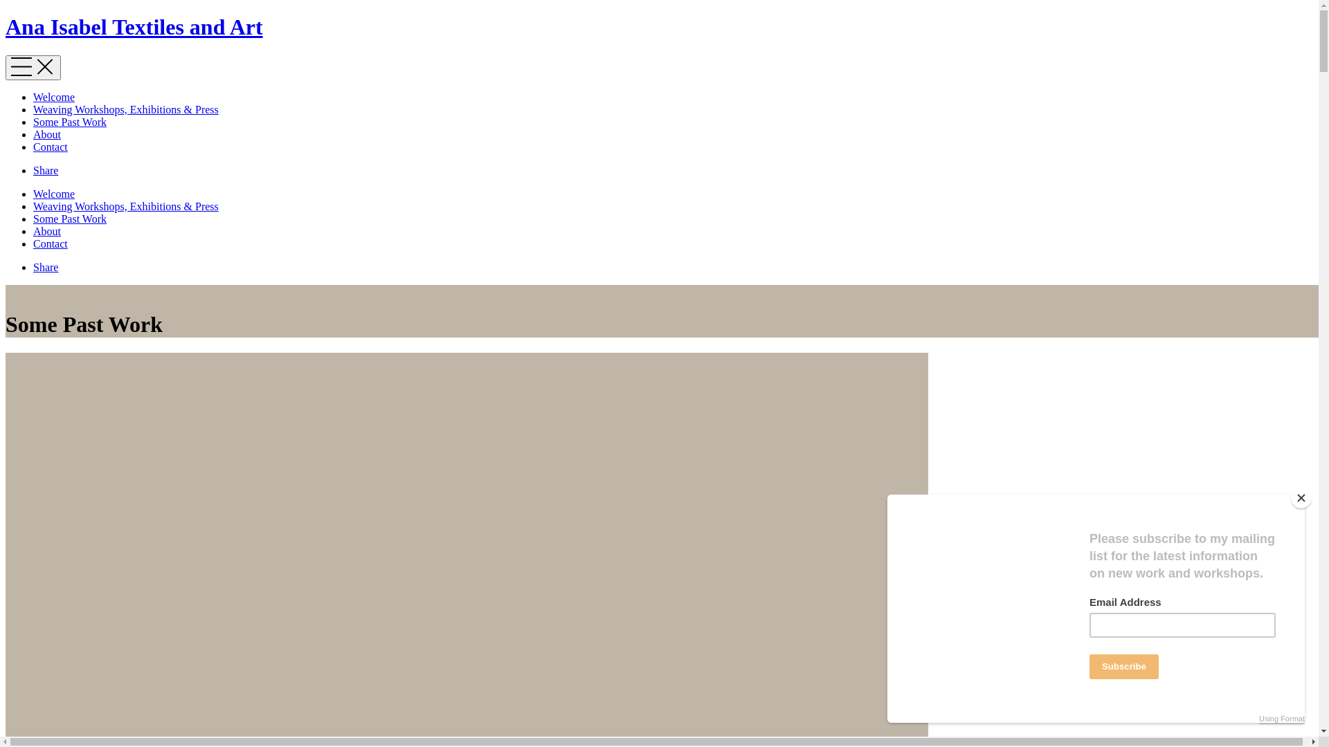  I want to click on Welcome, so click(54, 194).